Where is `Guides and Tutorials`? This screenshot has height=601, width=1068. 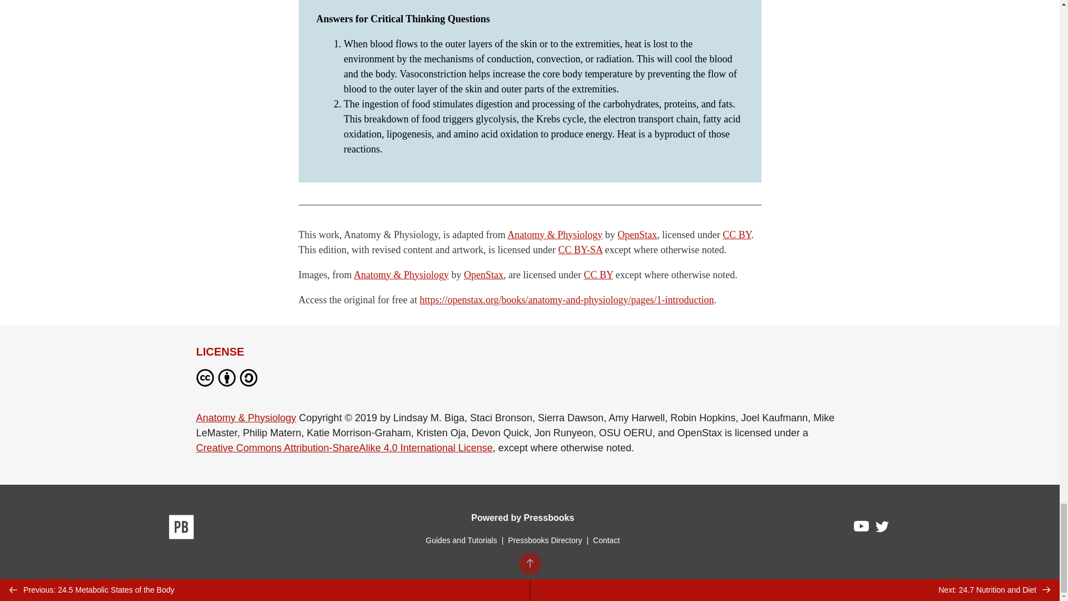
Guides and Tutorials is located at coordinates (461, 540).